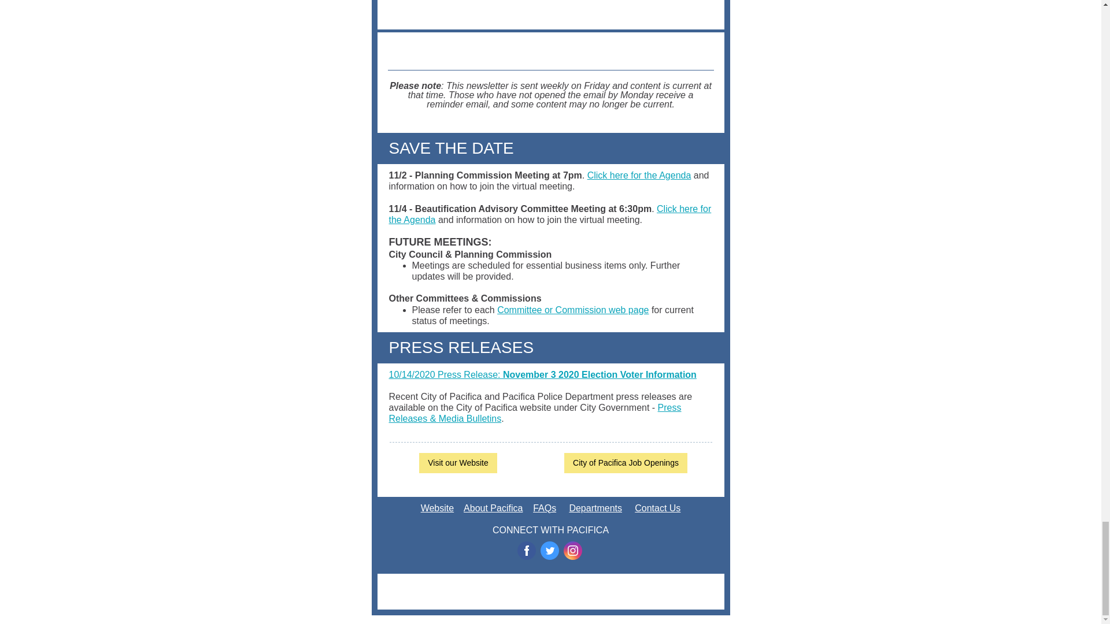 The width and height of the screenshot is (1110, 624). I want to click on Click here for the Agenda, so click(550, 214).